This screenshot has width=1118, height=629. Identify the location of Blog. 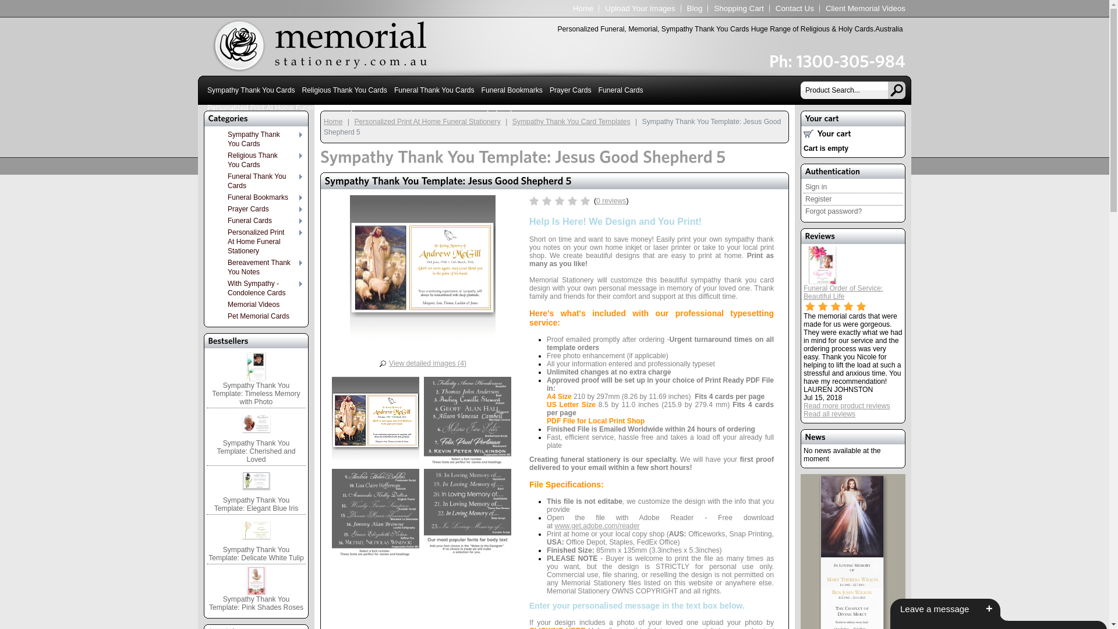
(695, 8).